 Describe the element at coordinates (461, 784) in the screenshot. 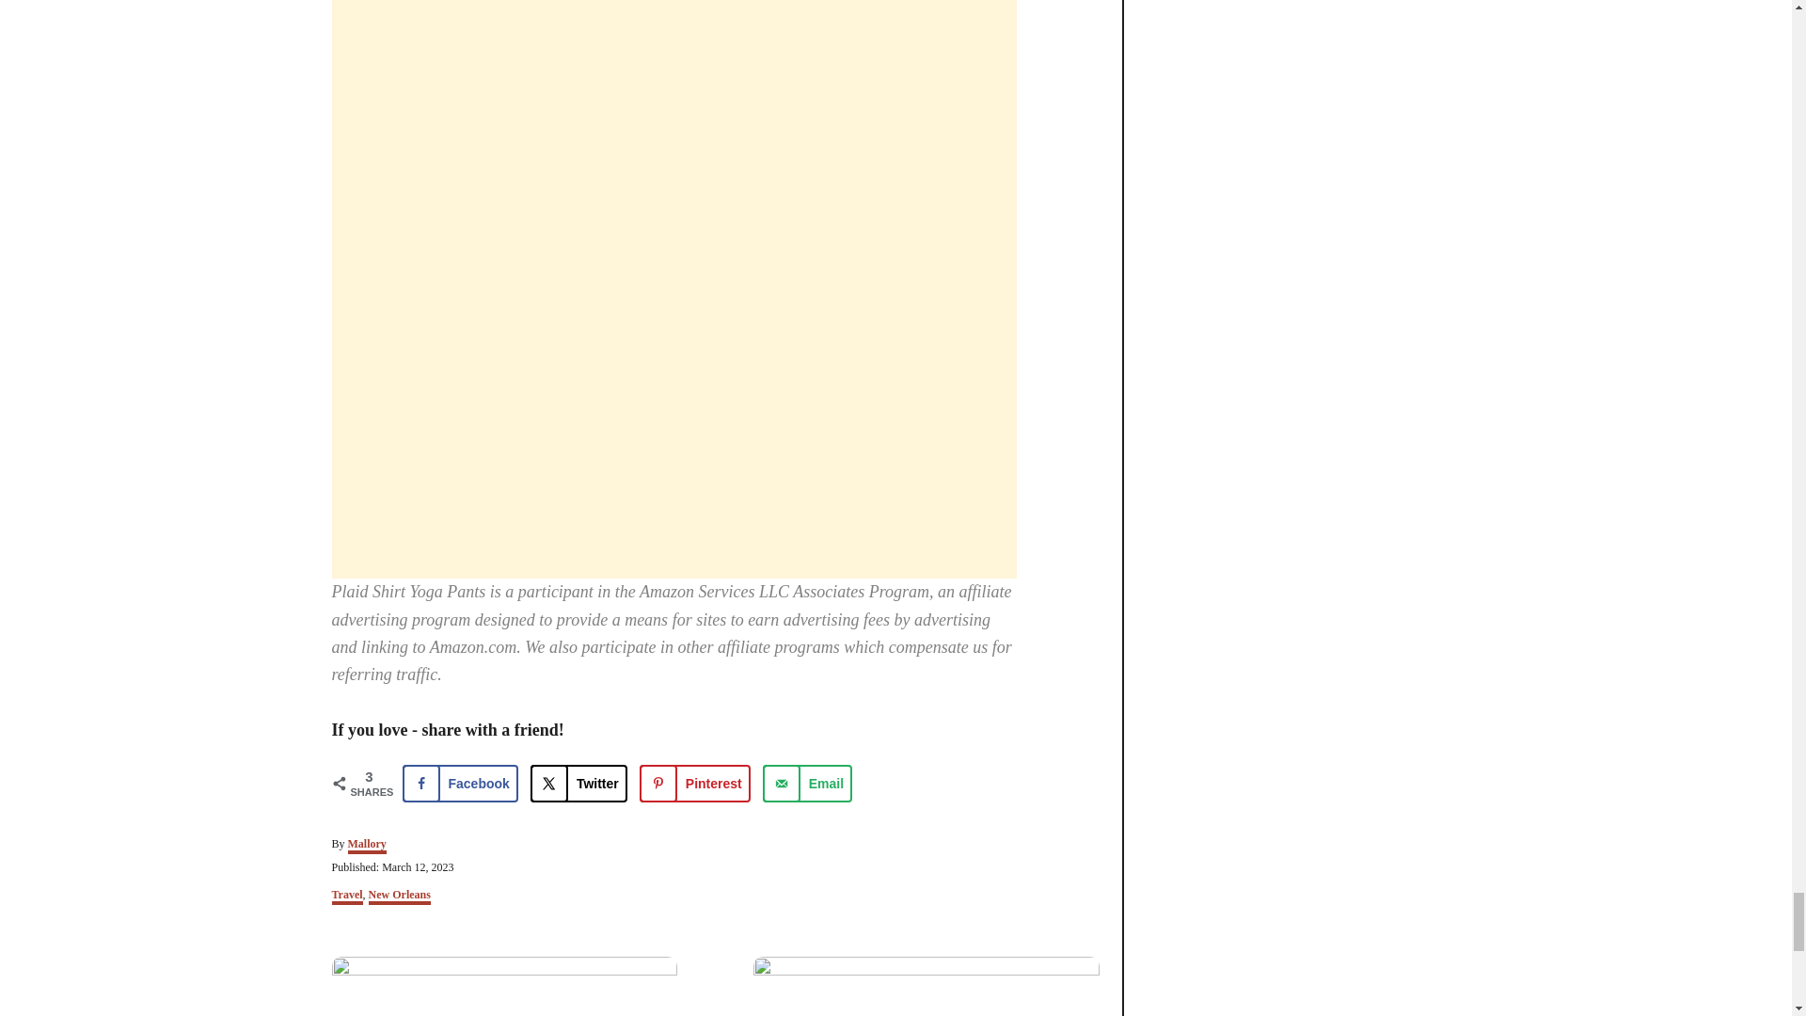

I see `Facebook` at that location.